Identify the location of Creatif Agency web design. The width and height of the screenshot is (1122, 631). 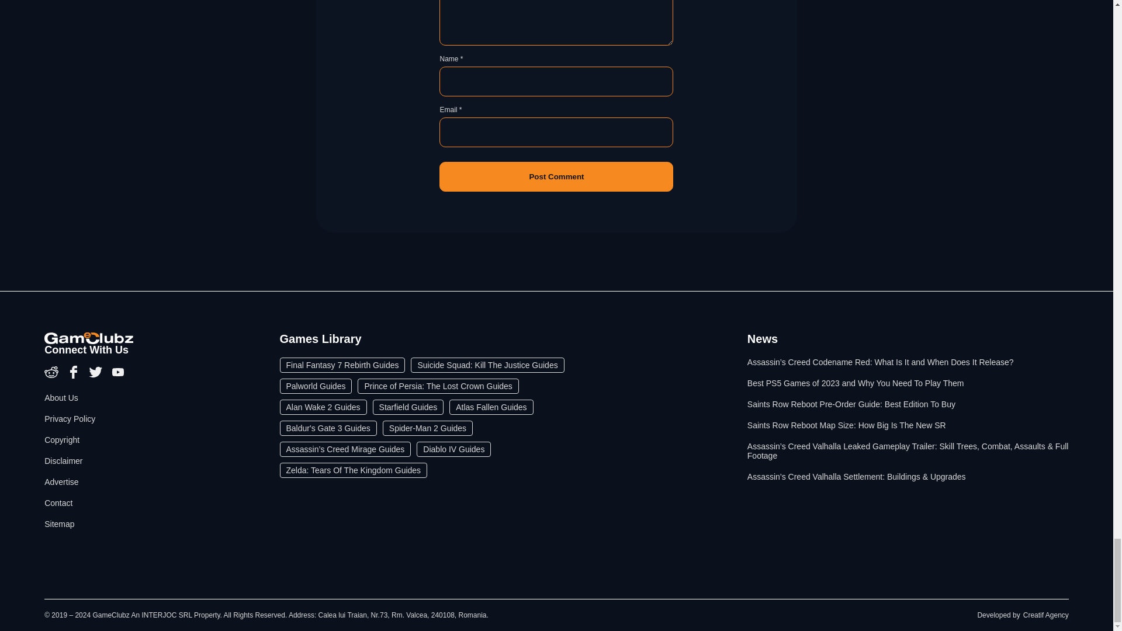
(1046, 615).